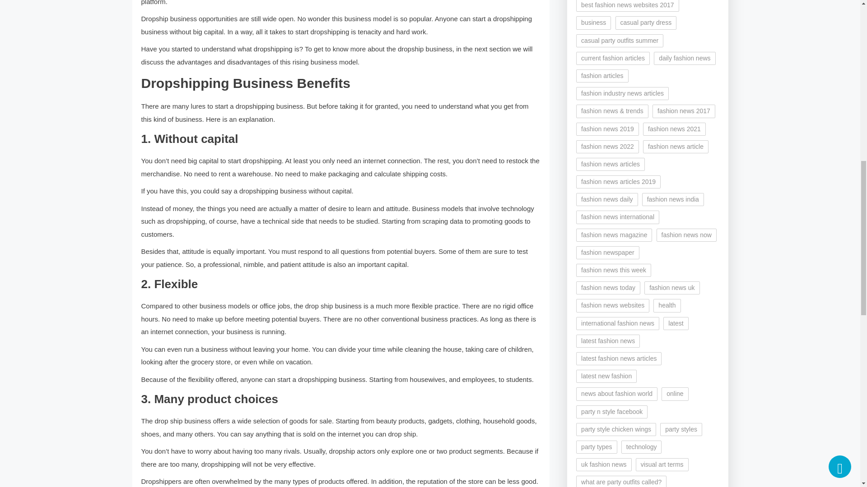  I want to click on business, so click(593, 23).